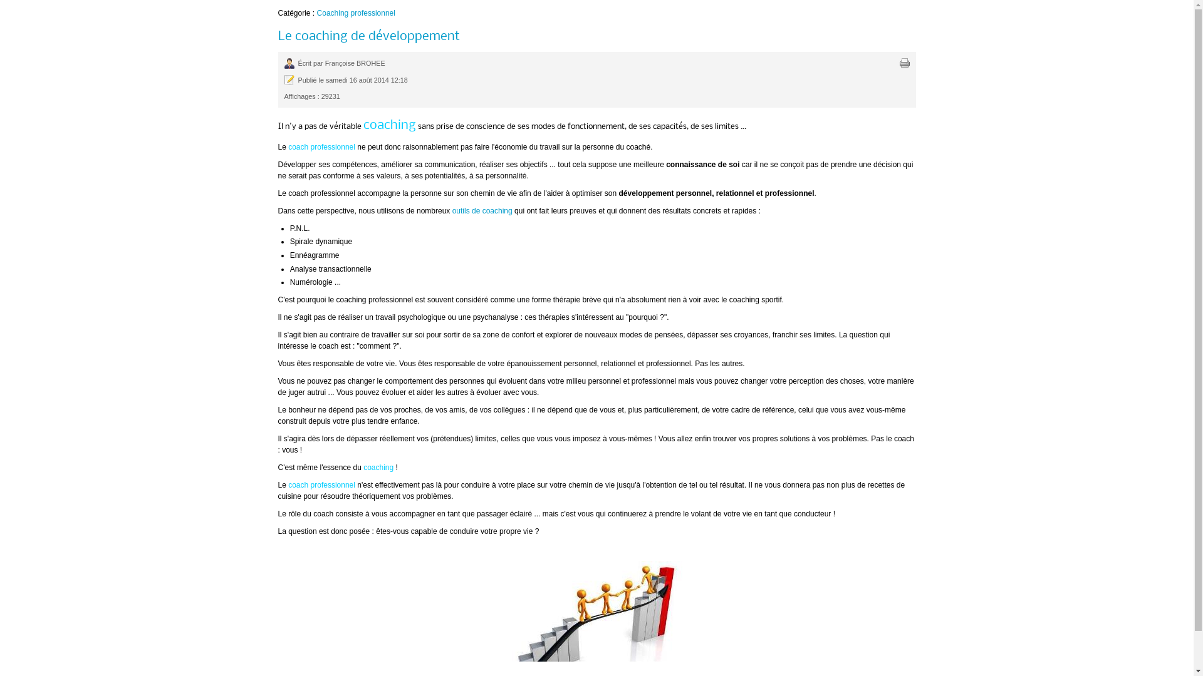 The image size is (1203, 676). Describe the element at coordinates (482, 211) in the screenshot. I see `outils de coaching` at that location.